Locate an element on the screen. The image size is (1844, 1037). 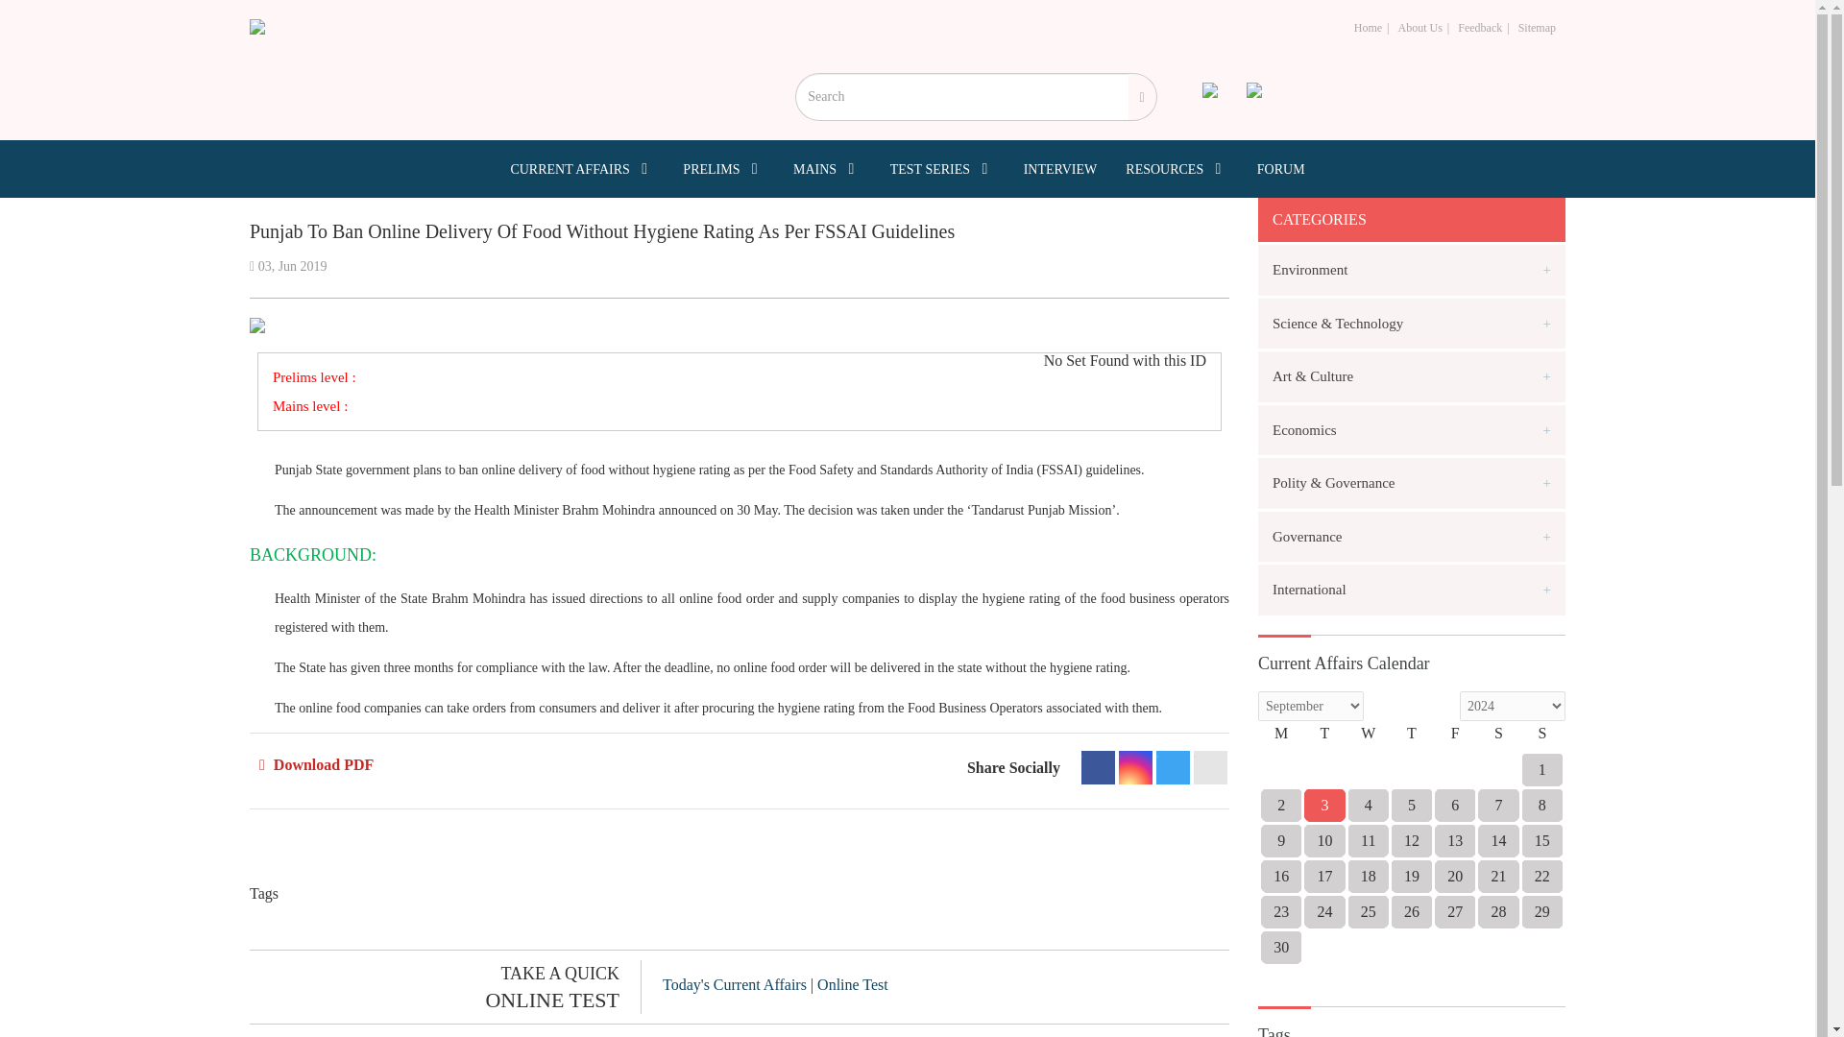
Tuesday is located at coordinates (1324, 739).